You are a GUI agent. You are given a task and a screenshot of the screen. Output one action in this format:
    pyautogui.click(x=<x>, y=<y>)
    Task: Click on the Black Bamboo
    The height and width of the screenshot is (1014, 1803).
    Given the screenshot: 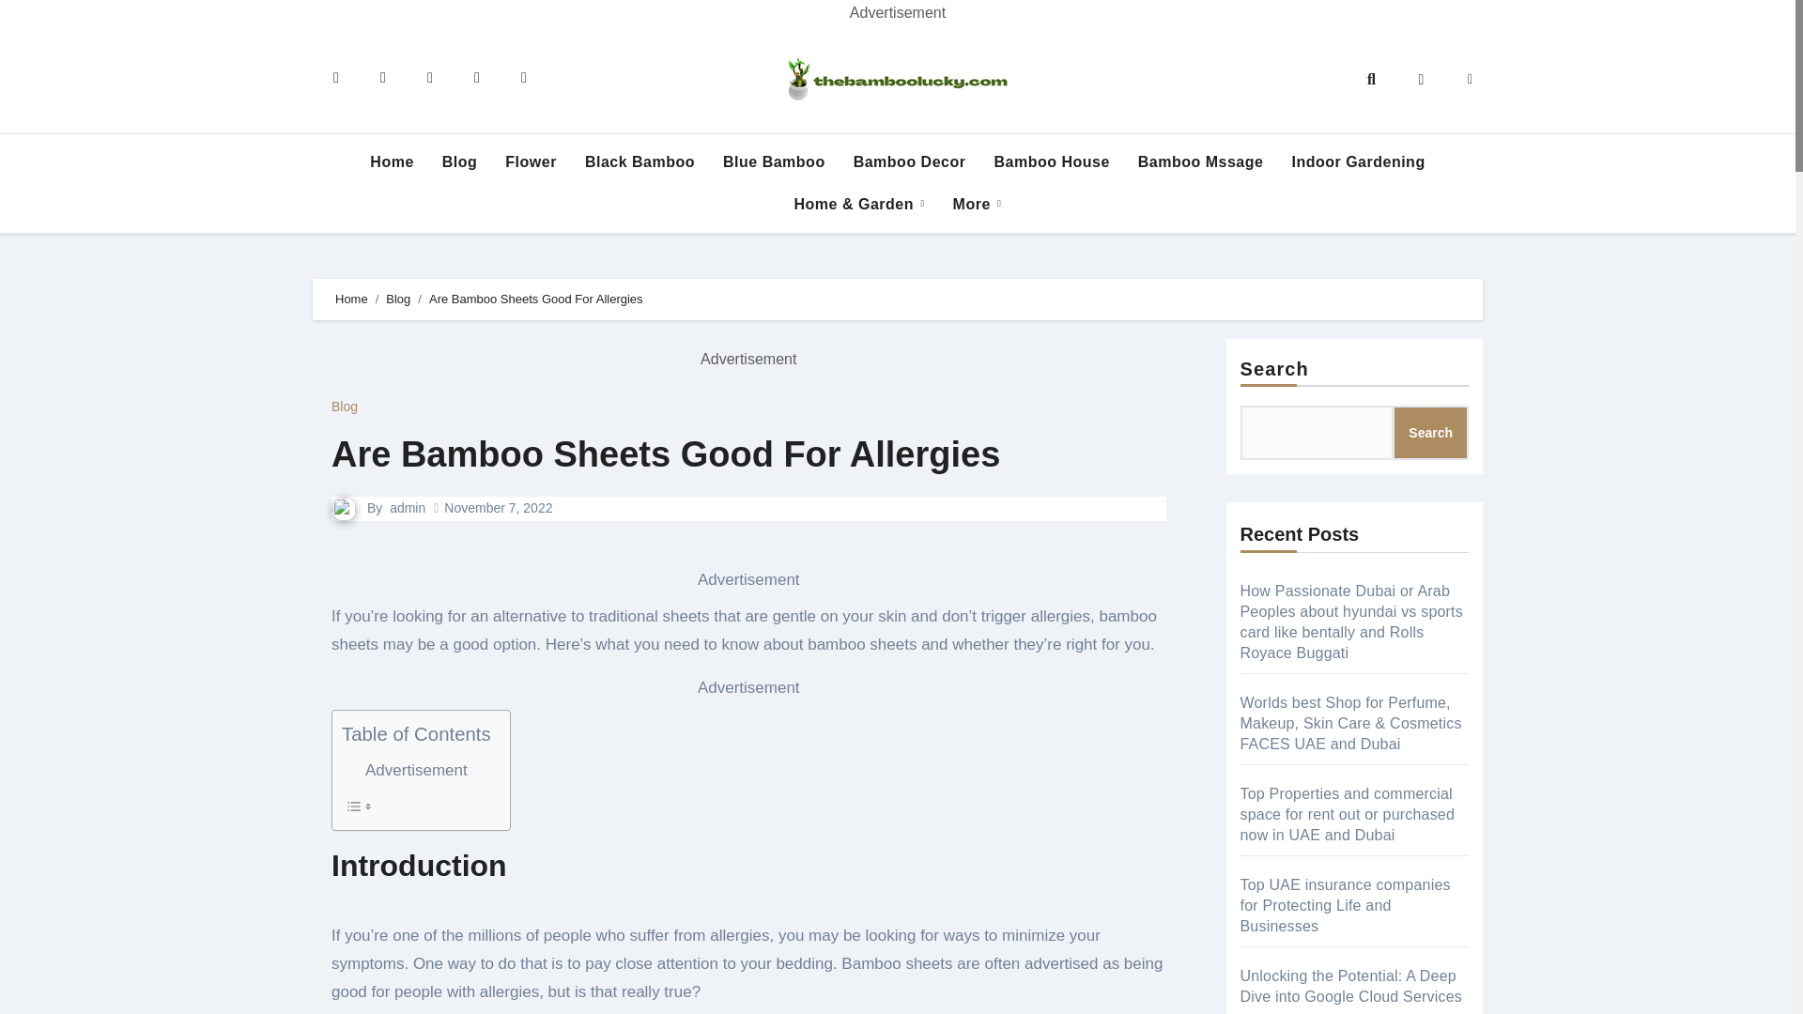 What is the action you would take?
    pyautogui.click(x=640, y=162)
    